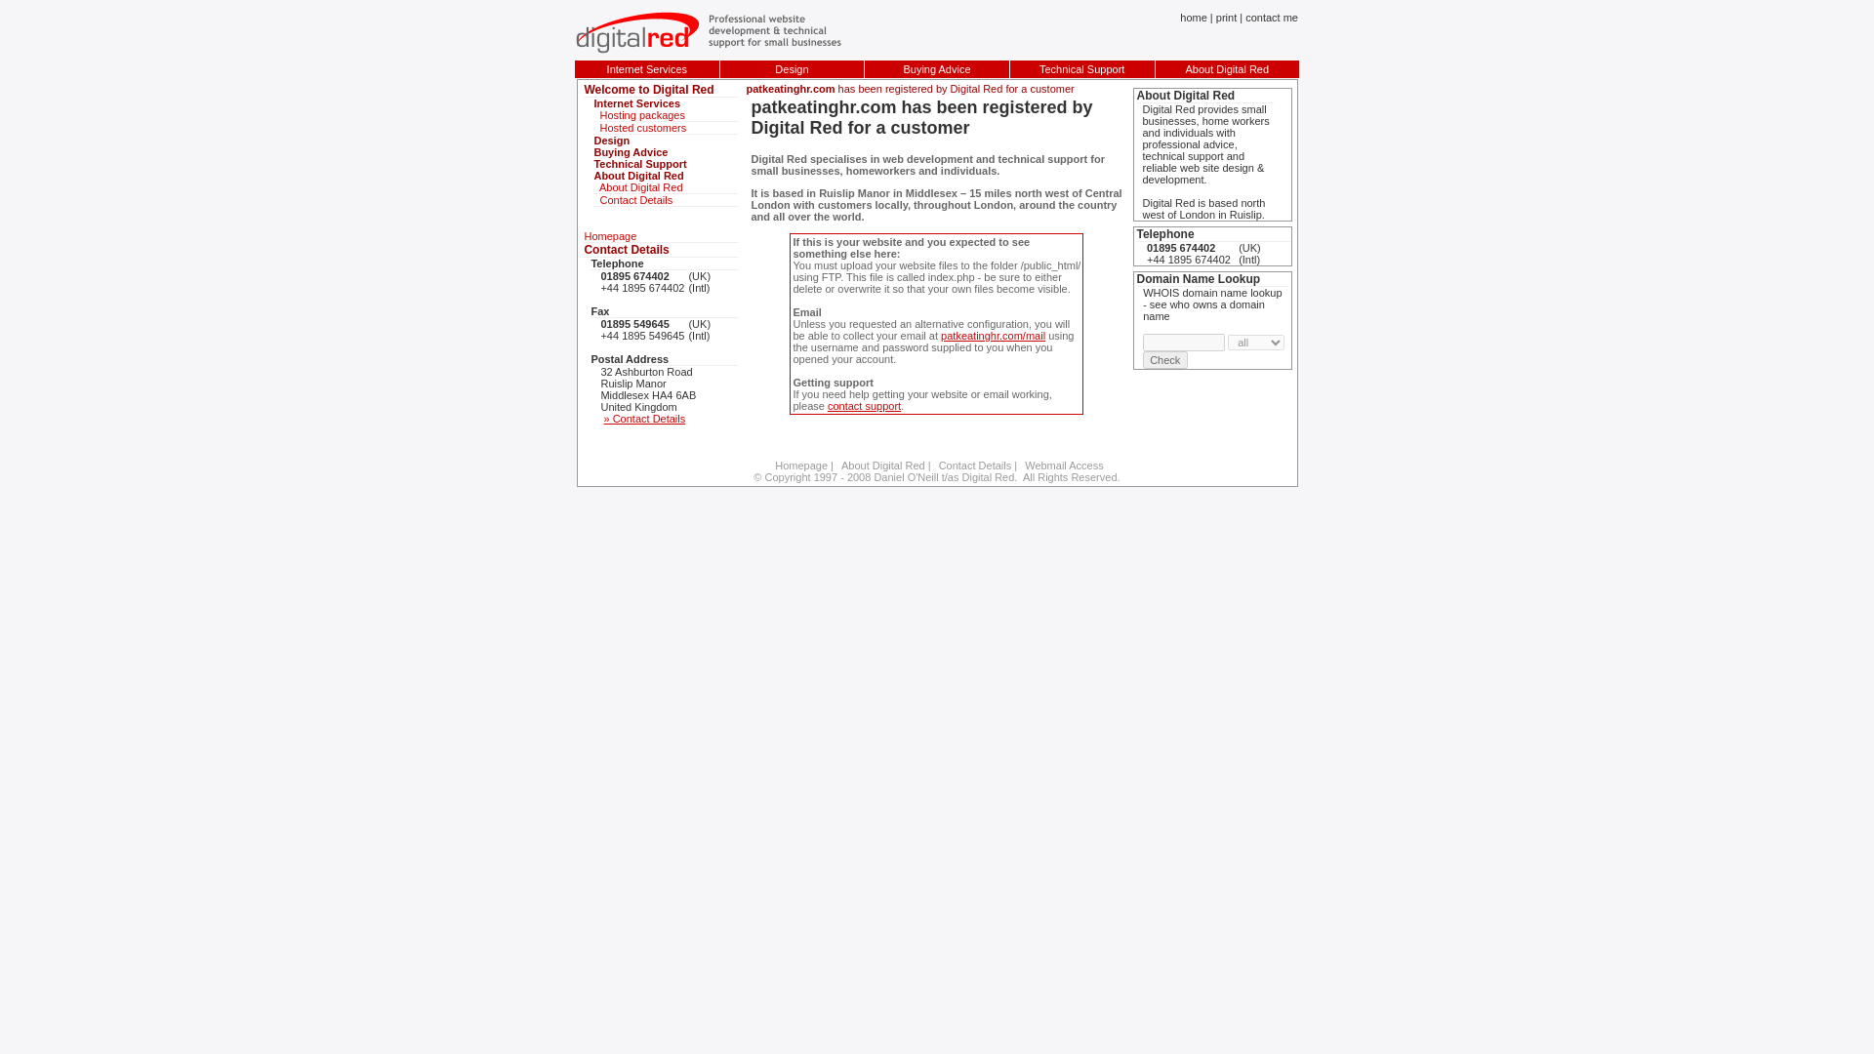 This screenshot has height=1054, width=1874. Describe the element at coordinates (666, 199) in the screenshot. I see `  Contact Details` at that location.